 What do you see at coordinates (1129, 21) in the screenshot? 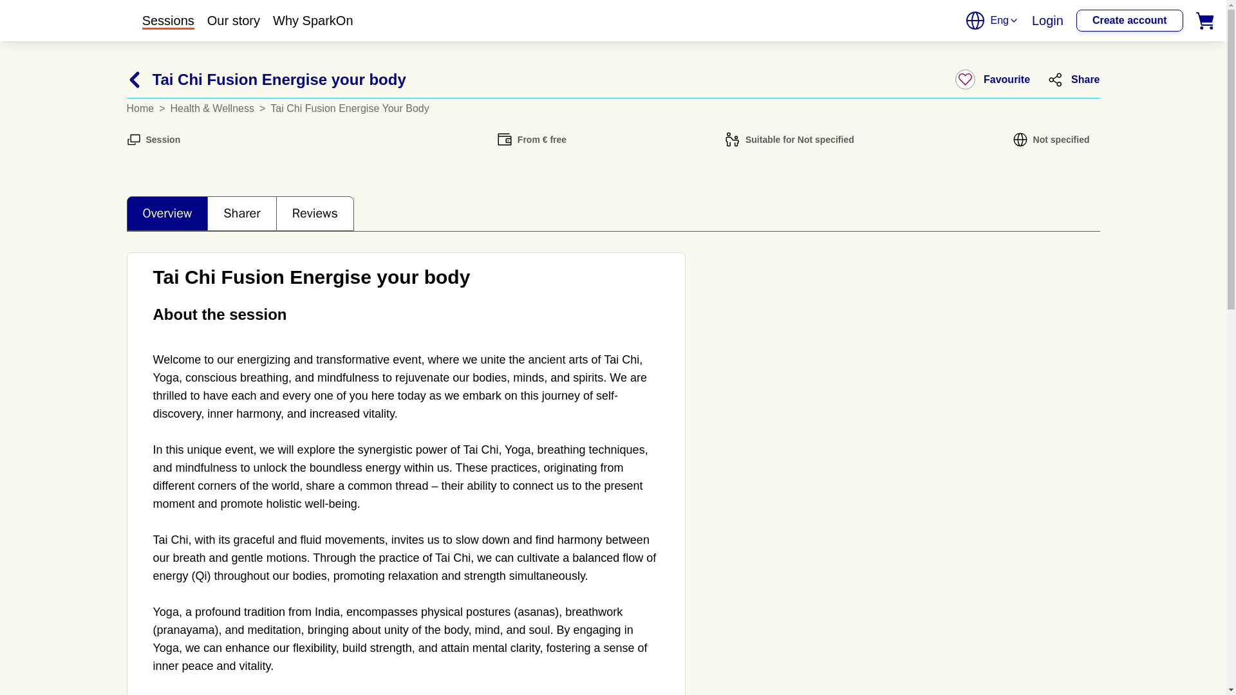
I see `Create account` at bounding box center [1129, 21].